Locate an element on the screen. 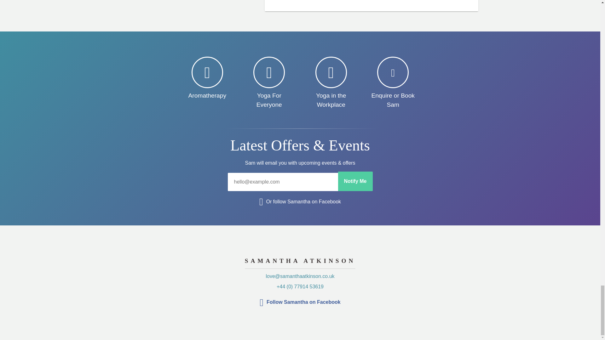 The image size is (605, 340). Yoga For Everyone is located at coordinates (269, 83).